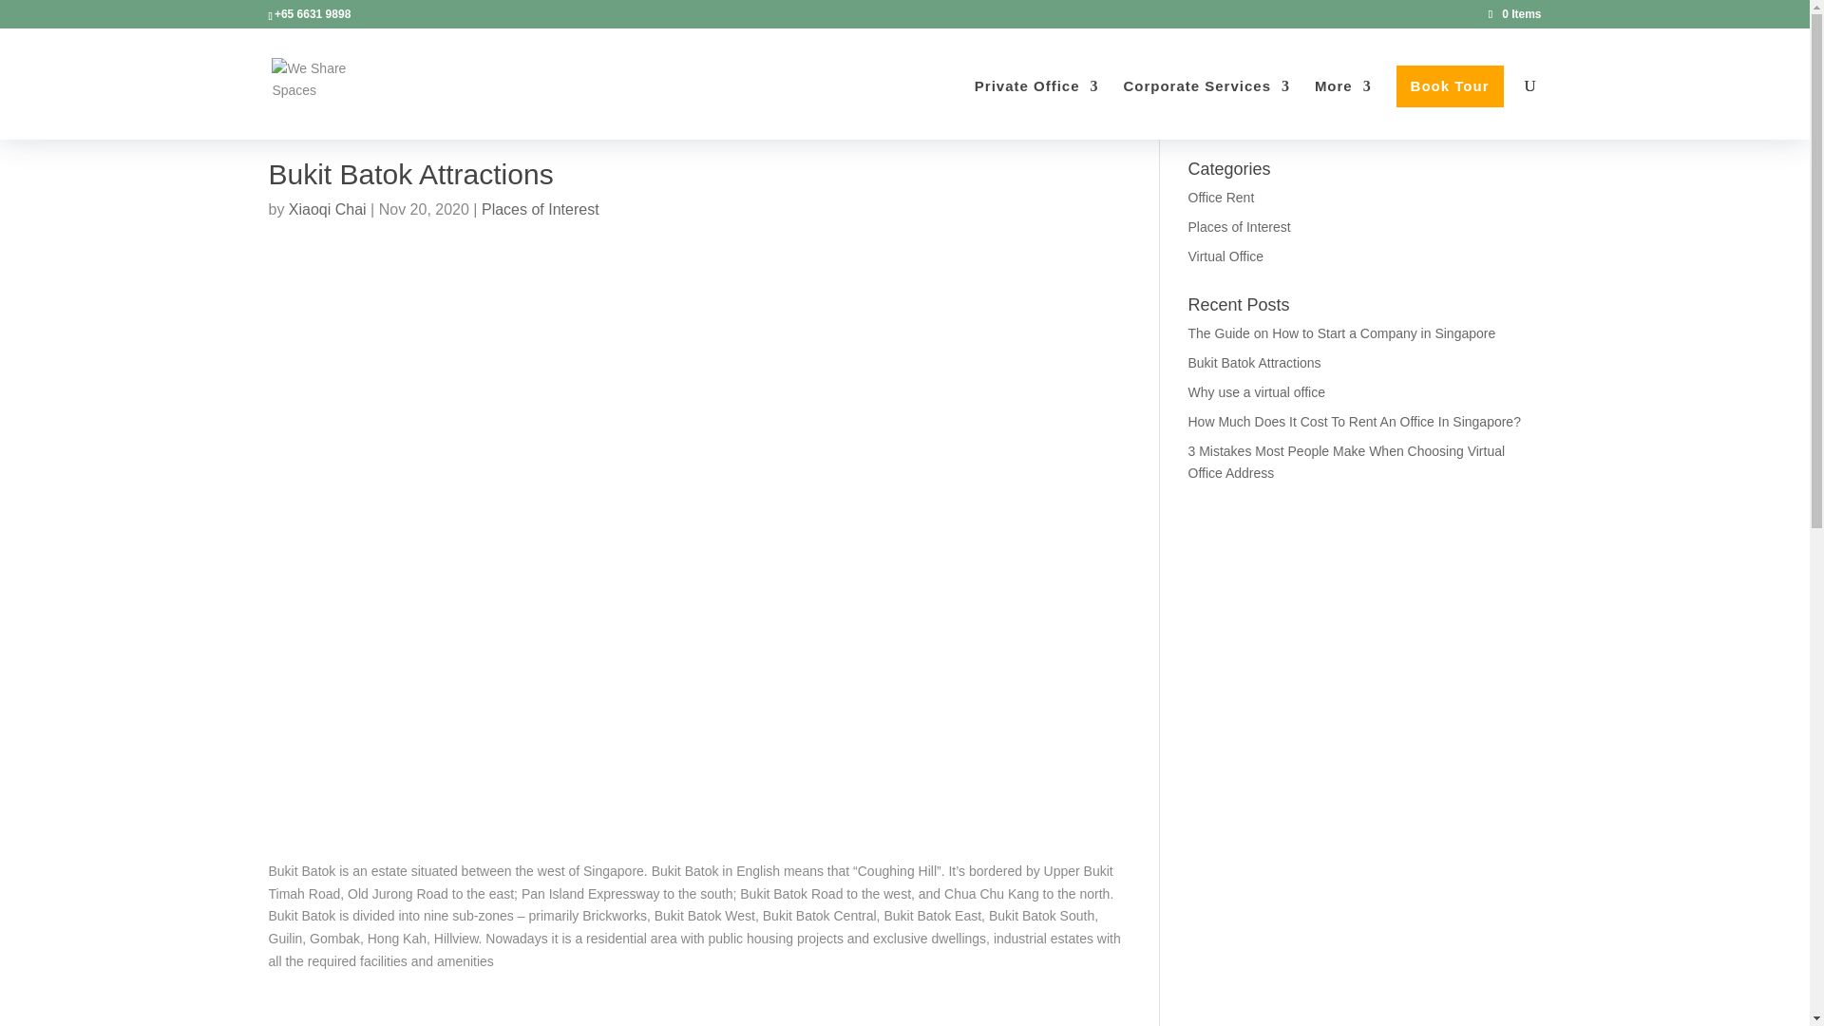 The width and height of the screenshot is (1824, 1026). What do you see at coordinates (327, 209) in the screenshot?
I see `Posts by Xiaoqi Chai` at bounding box center [327, 209].